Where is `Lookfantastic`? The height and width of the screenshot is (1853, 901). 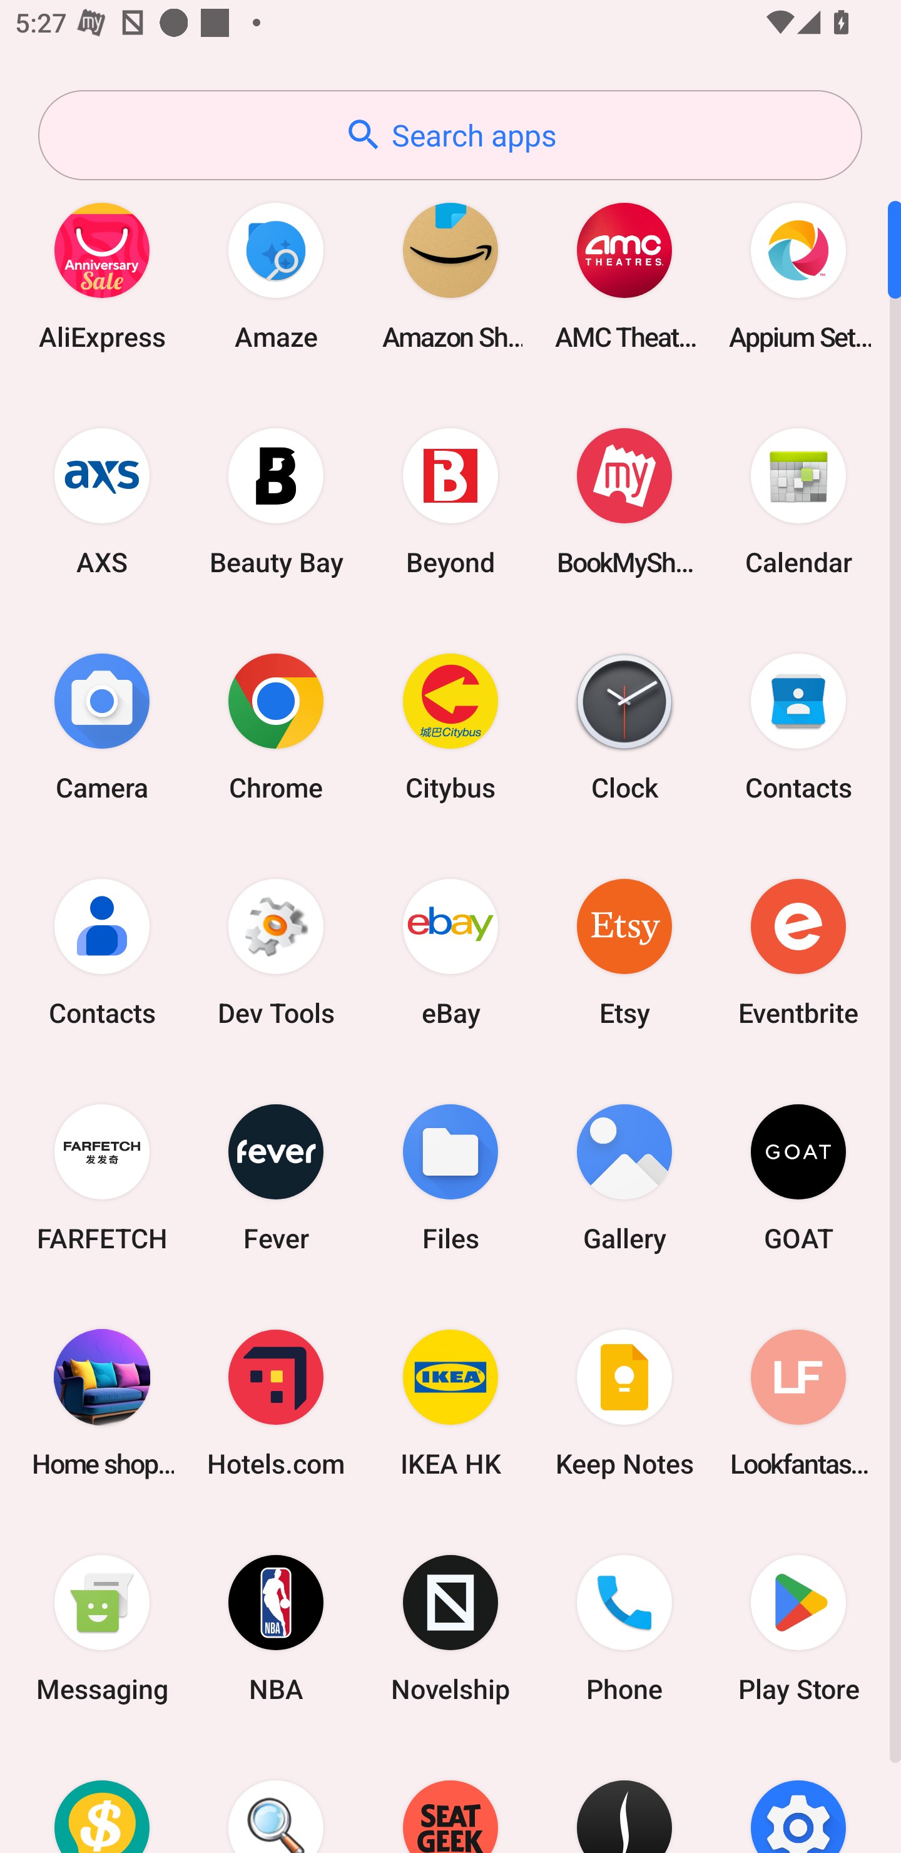 Lookfantastic is located at coordinates (798, 1402).